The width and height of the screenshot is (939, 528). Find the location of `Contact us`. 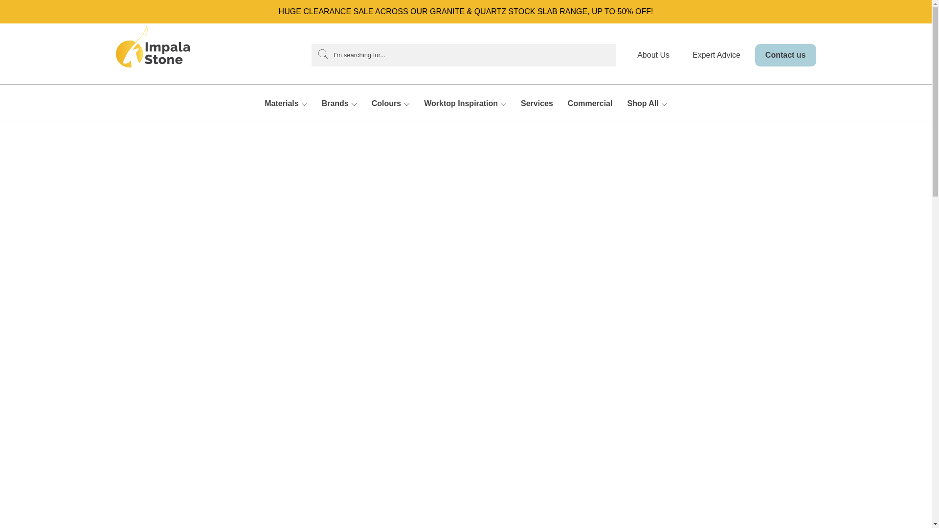

Contact us is located at coordinates (785, 55).